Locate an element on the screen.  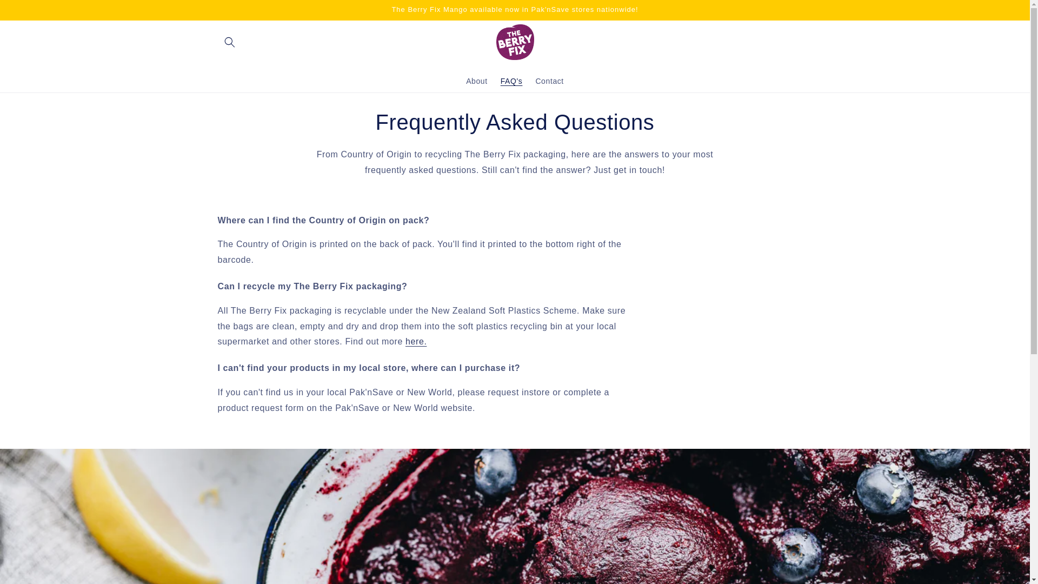
Contact is located at coordinates (549, 81).